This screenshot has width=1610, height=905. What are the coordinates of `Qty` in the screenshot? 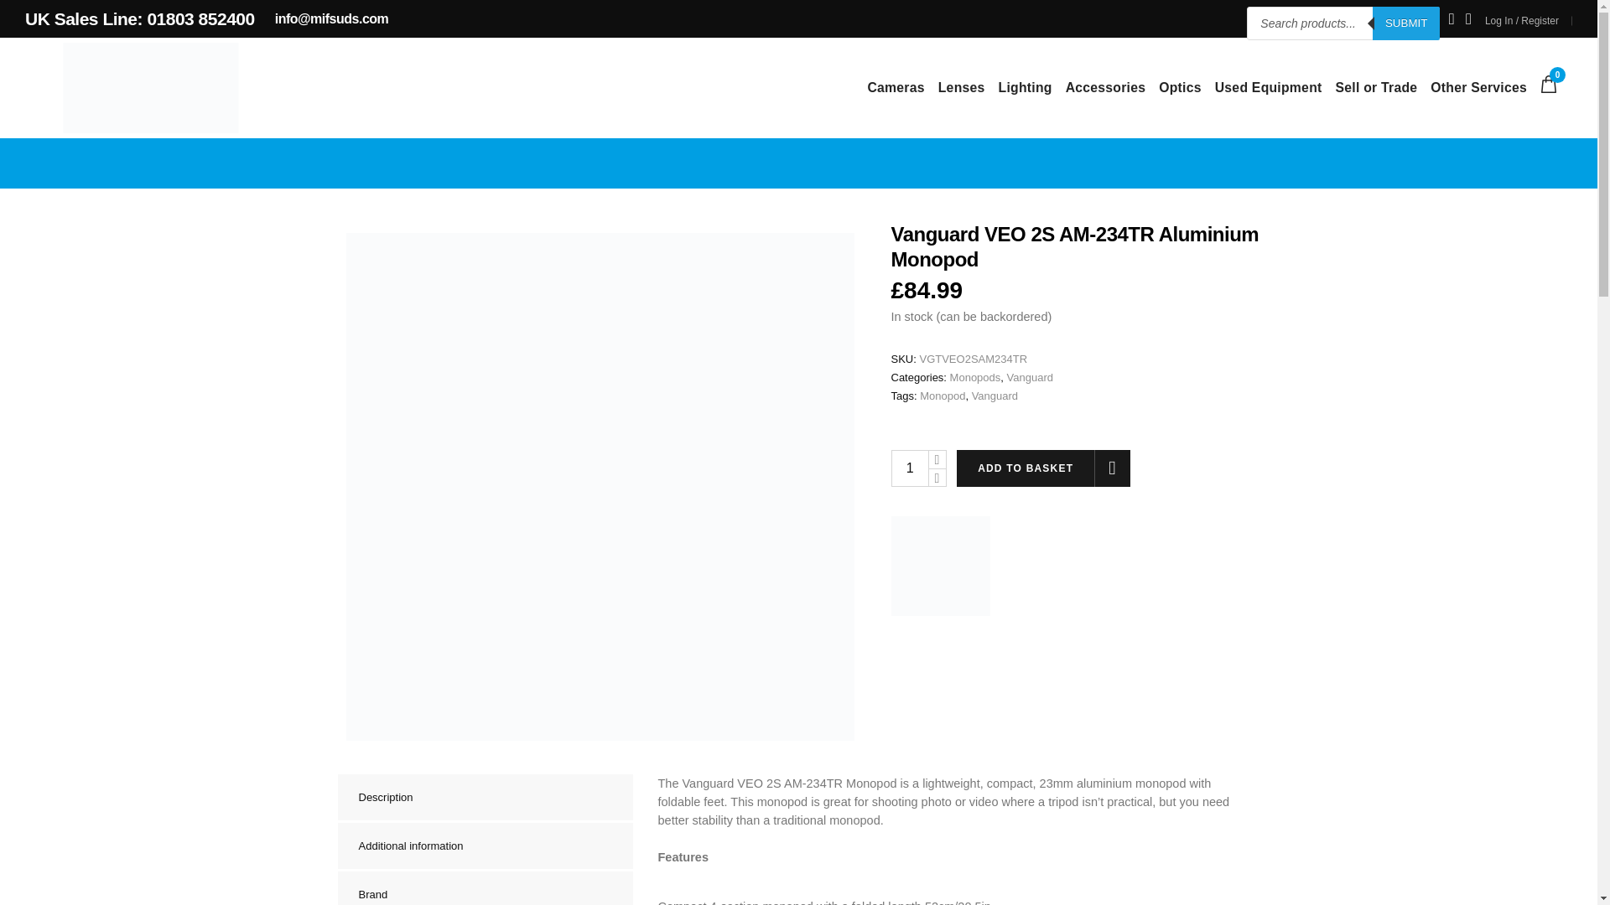 It's located at (908, 468).